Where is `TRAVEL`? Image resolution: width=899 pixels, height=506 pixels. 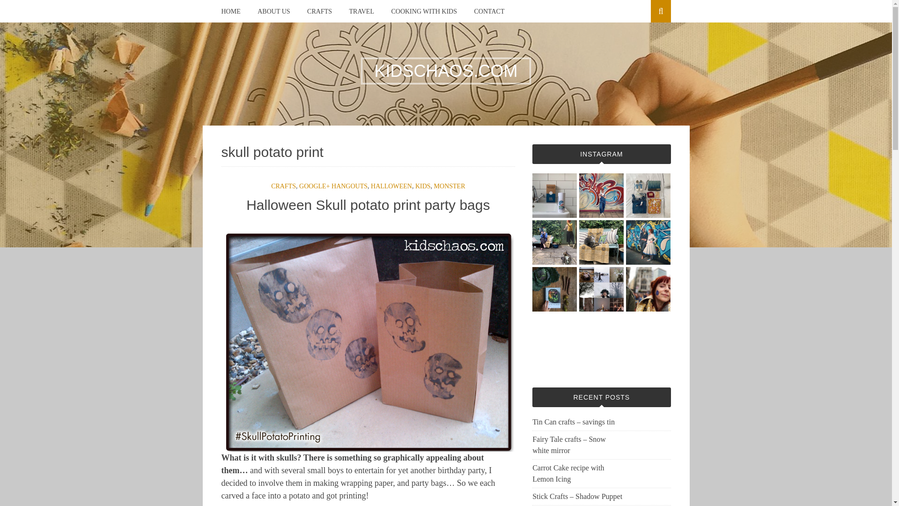
TRAVEL is located at coordinates (361, 11).